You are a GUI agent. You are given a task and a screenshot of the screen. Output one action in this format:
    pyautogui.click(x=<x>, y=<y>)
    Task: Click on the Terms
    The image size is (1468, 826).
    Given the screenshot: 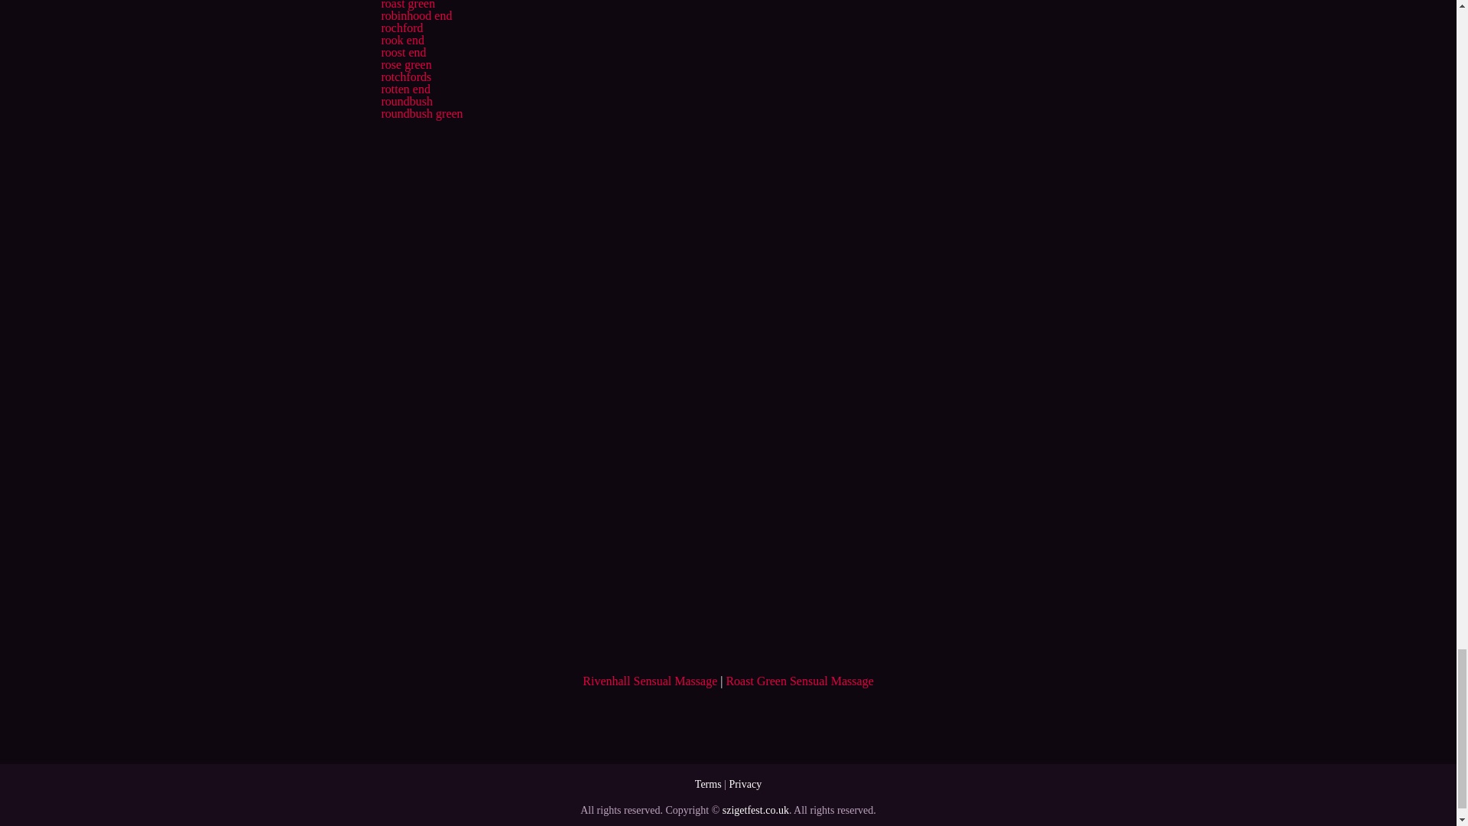 What is the action you would take?
    pyautogui.click(x=708, y=784)
    